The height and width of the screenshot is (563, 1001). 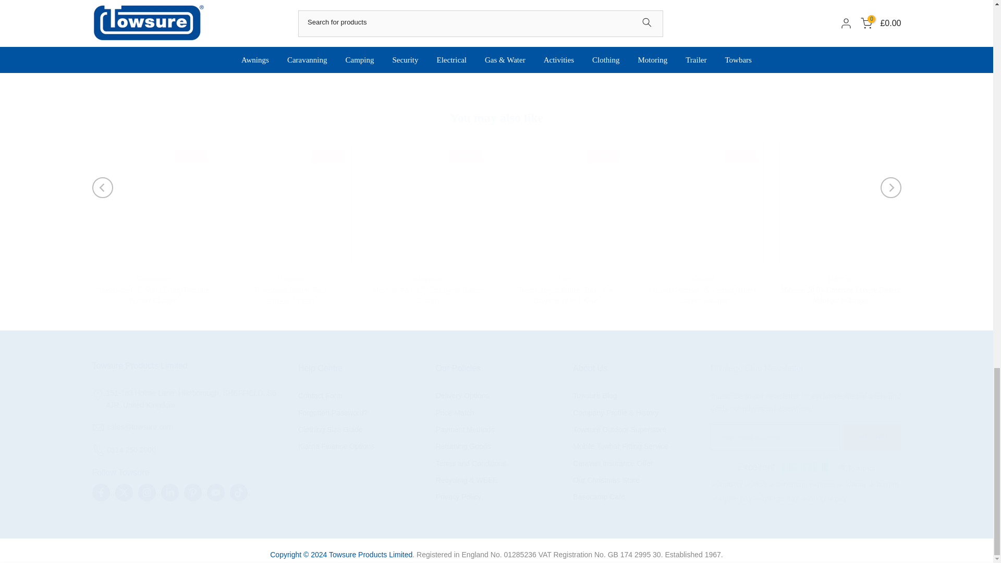 What do you see at coordinates (123, 492) in the screenshot?
I see `Follow on Twitter` at bounding box center [123, 492].